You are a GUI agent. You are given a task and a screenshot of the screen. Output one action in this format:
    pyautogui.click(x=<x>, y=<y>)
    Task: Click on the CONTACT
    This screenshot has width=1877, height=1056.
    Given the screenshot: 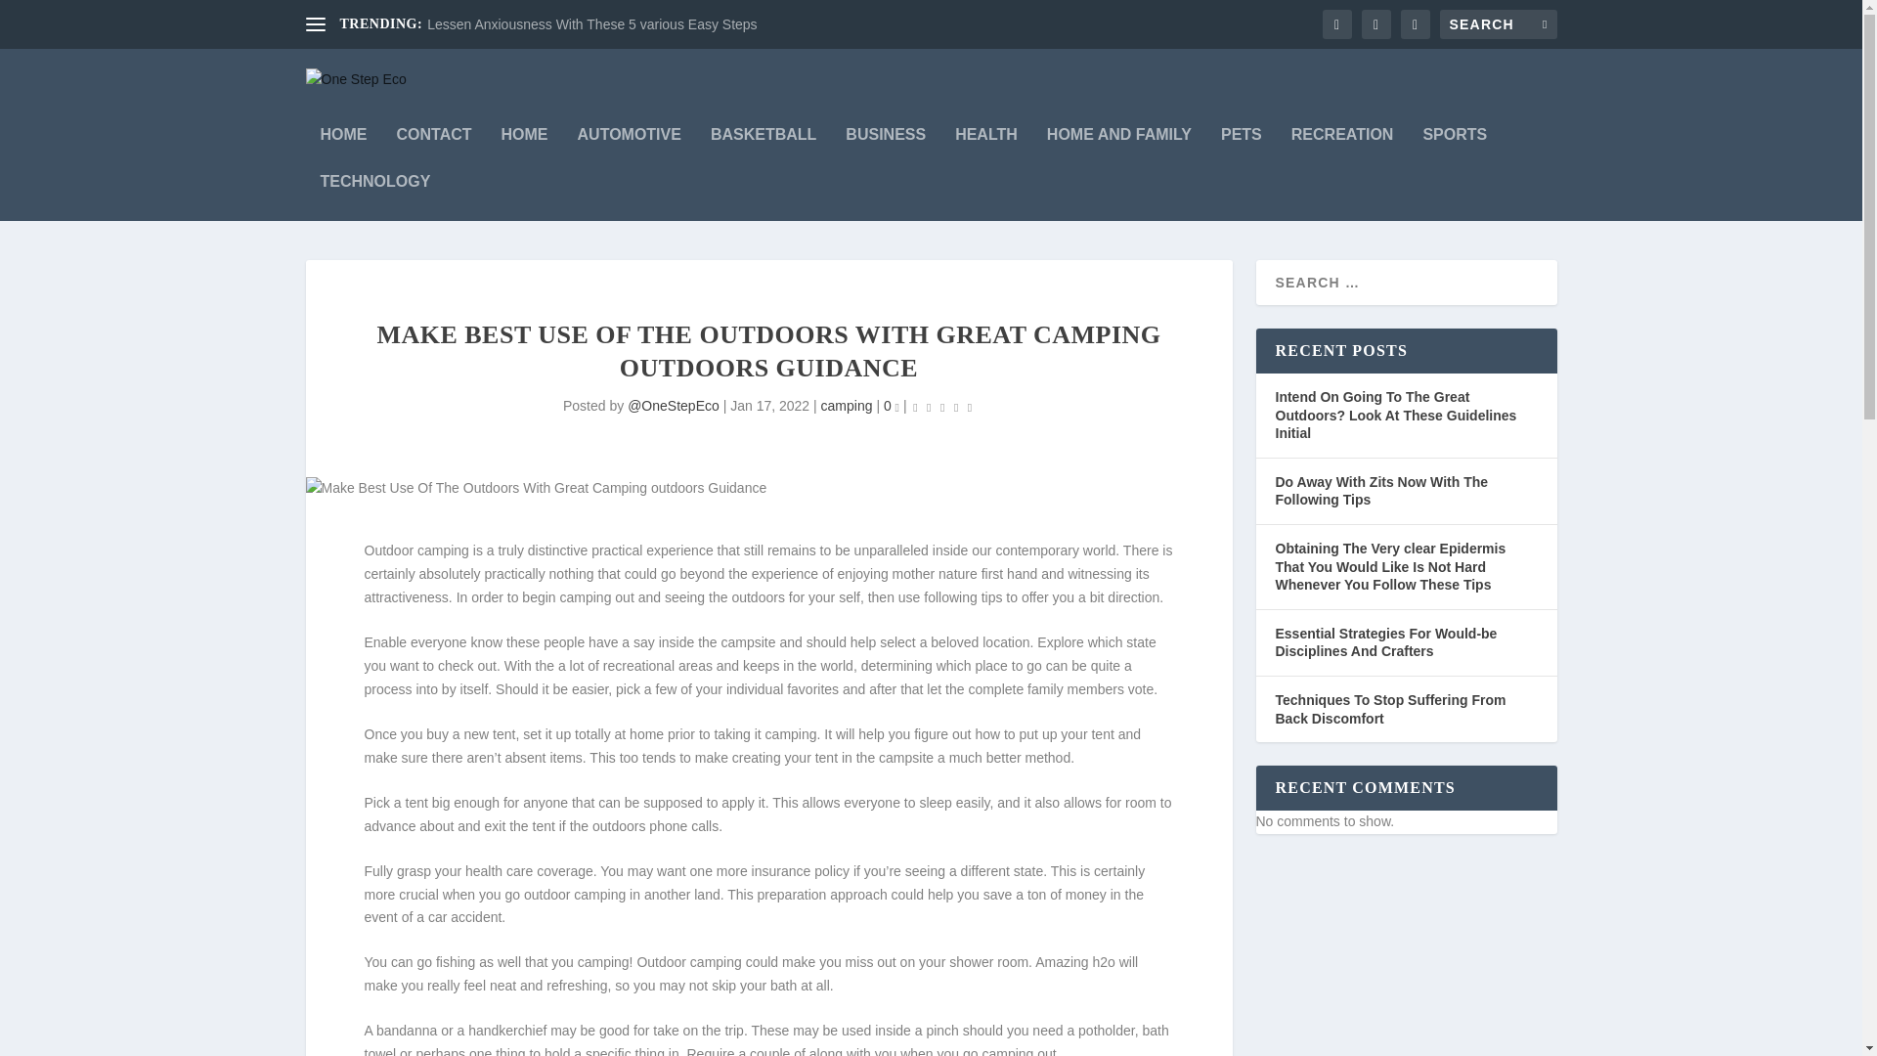 What is the action you would take?
    pyautogui.click(x=434, y=151)
    